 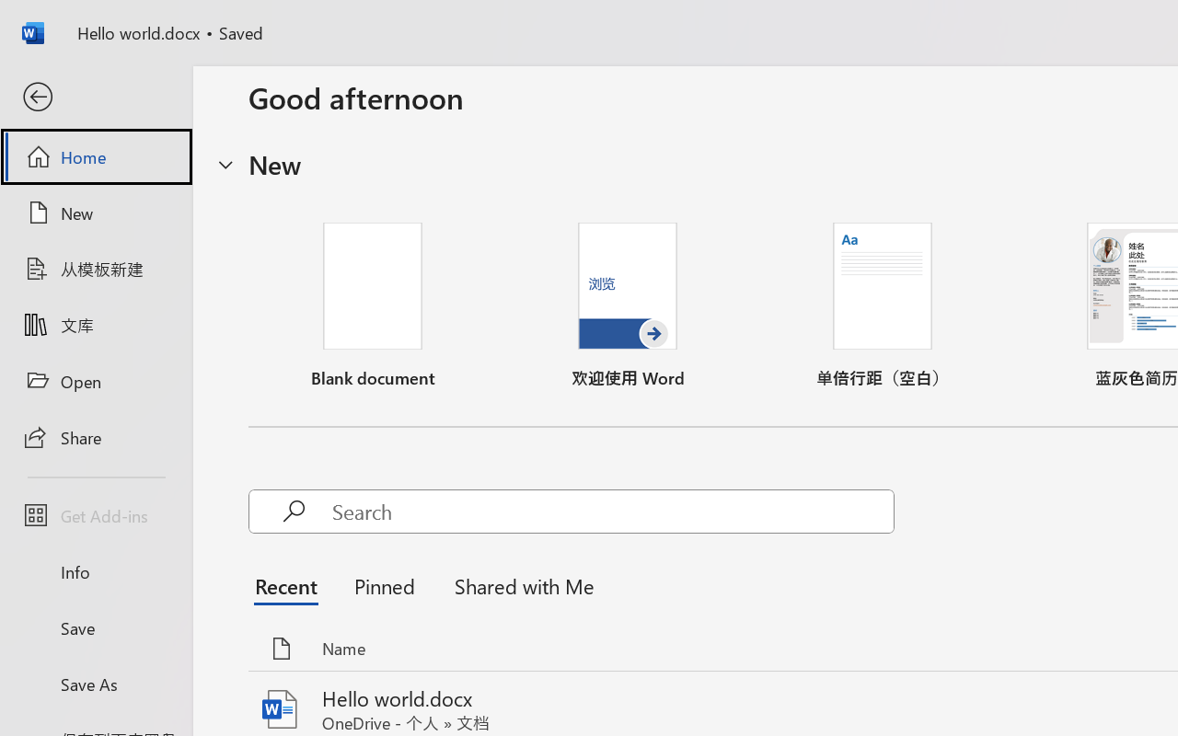 I want to click on Share, so click(x=96, y=436).